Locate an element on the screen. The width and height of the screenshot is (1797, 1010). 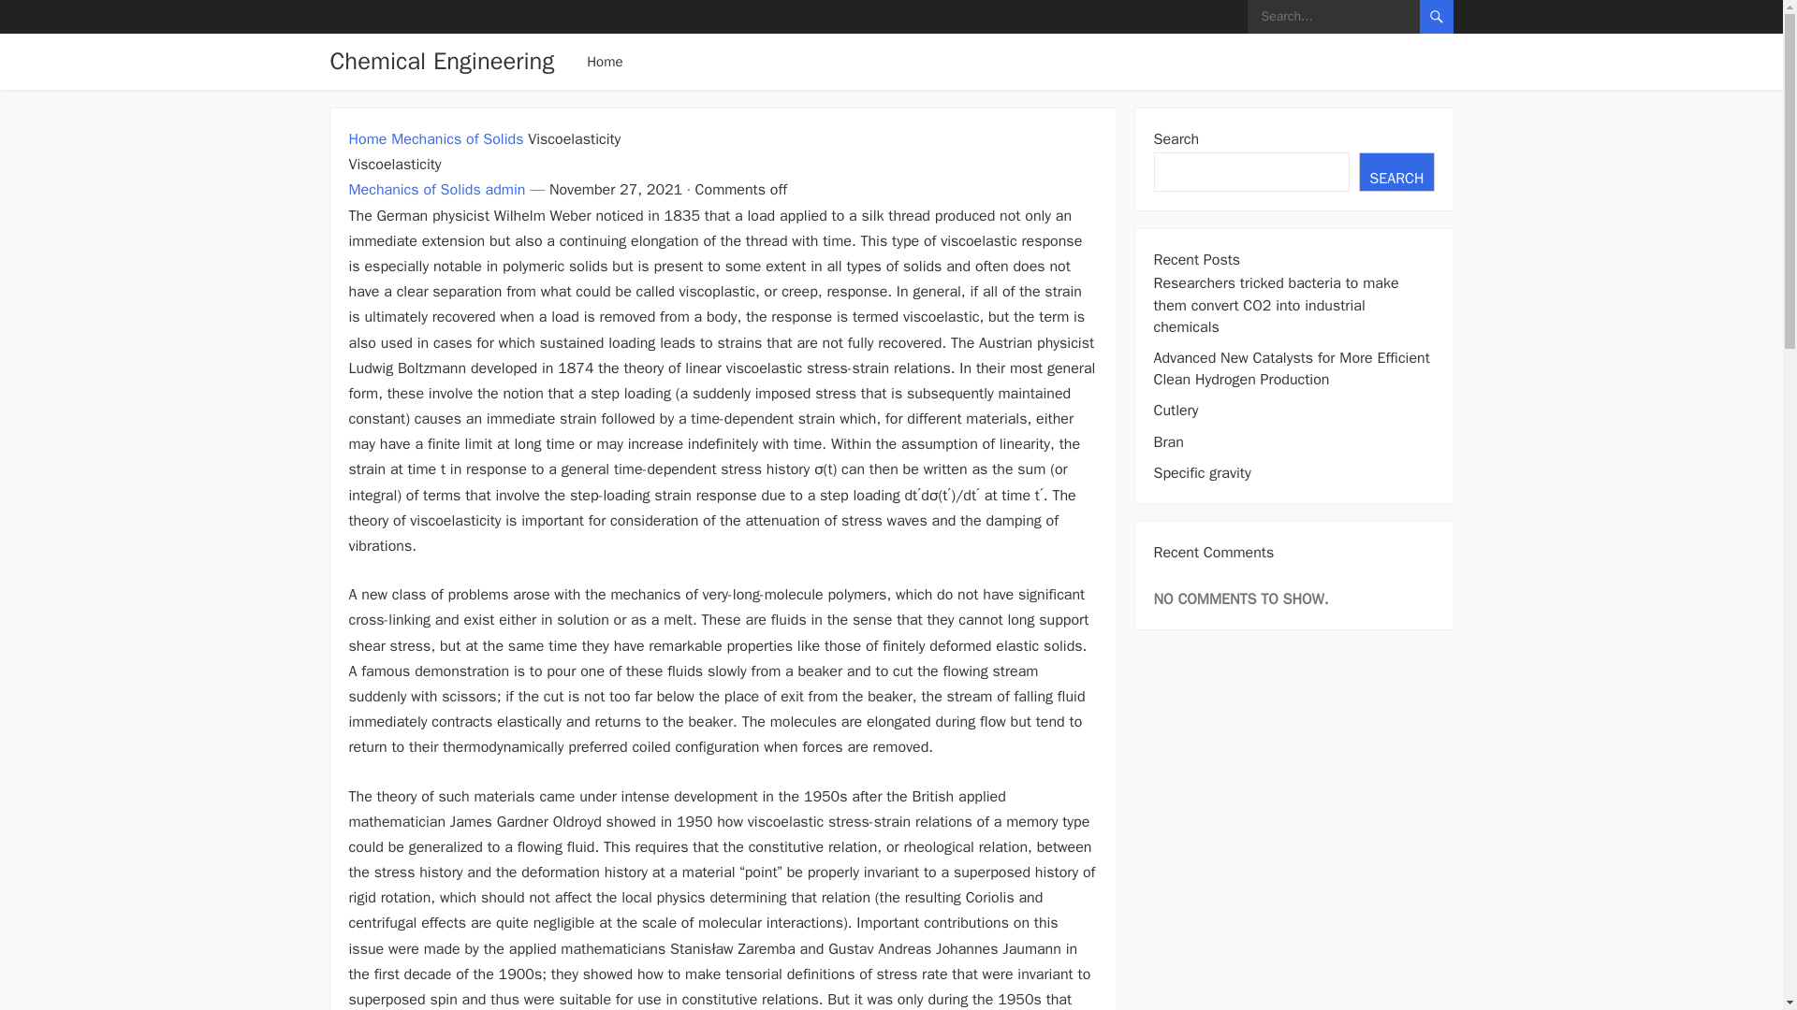
SEARCH is located at coordinates (1396, 172).